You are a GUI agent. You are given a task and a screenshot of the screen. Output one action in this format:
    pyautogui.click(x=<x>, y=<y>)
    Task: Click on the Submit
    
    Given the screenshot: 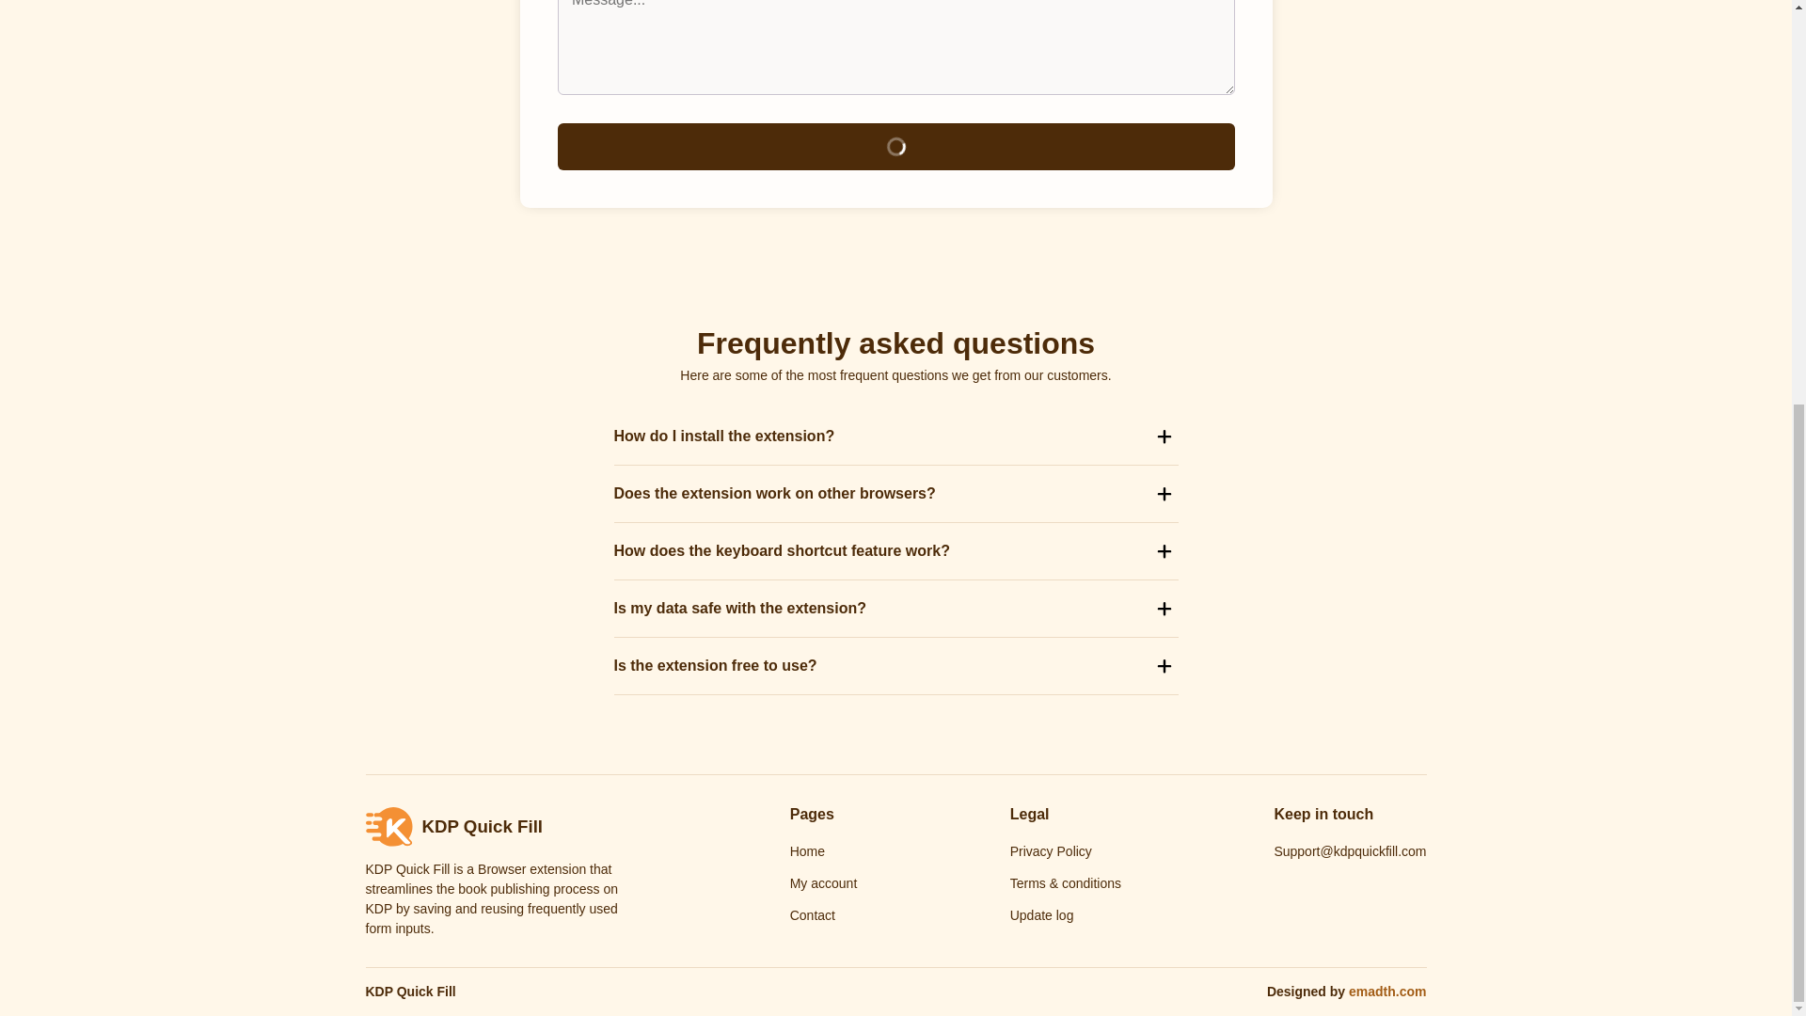 What is the action you would take?
    pyautogui.click(x=895, y=147)
    